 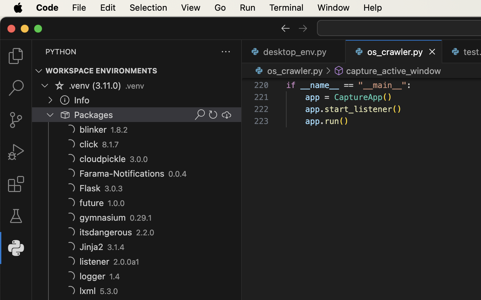 What do you see at coordinates (102, 71) in the screenshot?
I see `WORKSPACE ENVIRONMENTS` at bounding box center [102, 71].